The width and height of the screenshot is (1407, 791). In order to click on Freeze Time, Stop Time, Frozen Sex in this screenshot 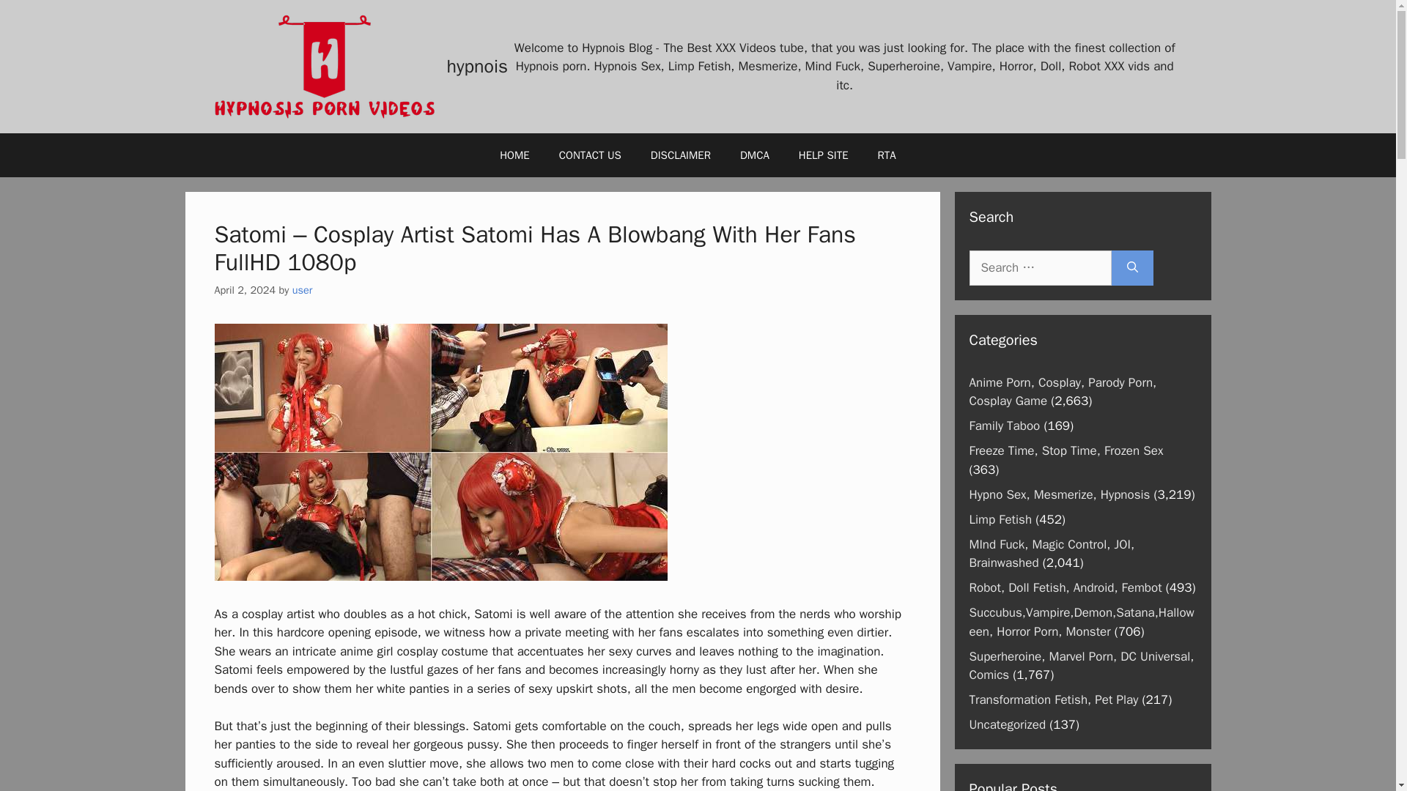, I will do `click(1066, 450)`.